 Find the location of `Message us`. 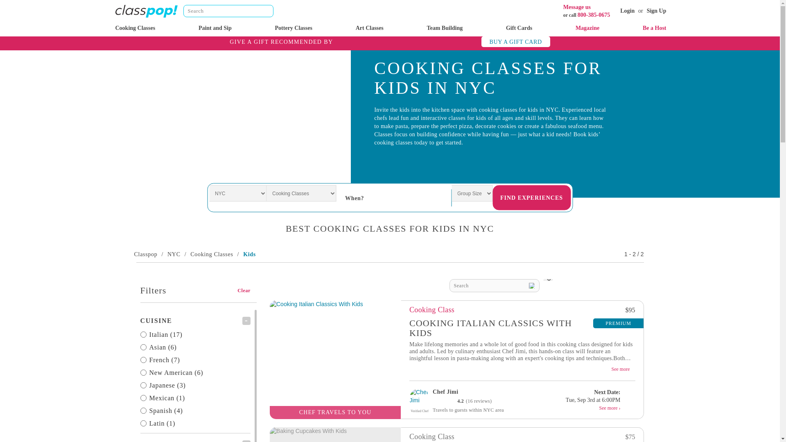

Message us is located at coordinates (577, 7).